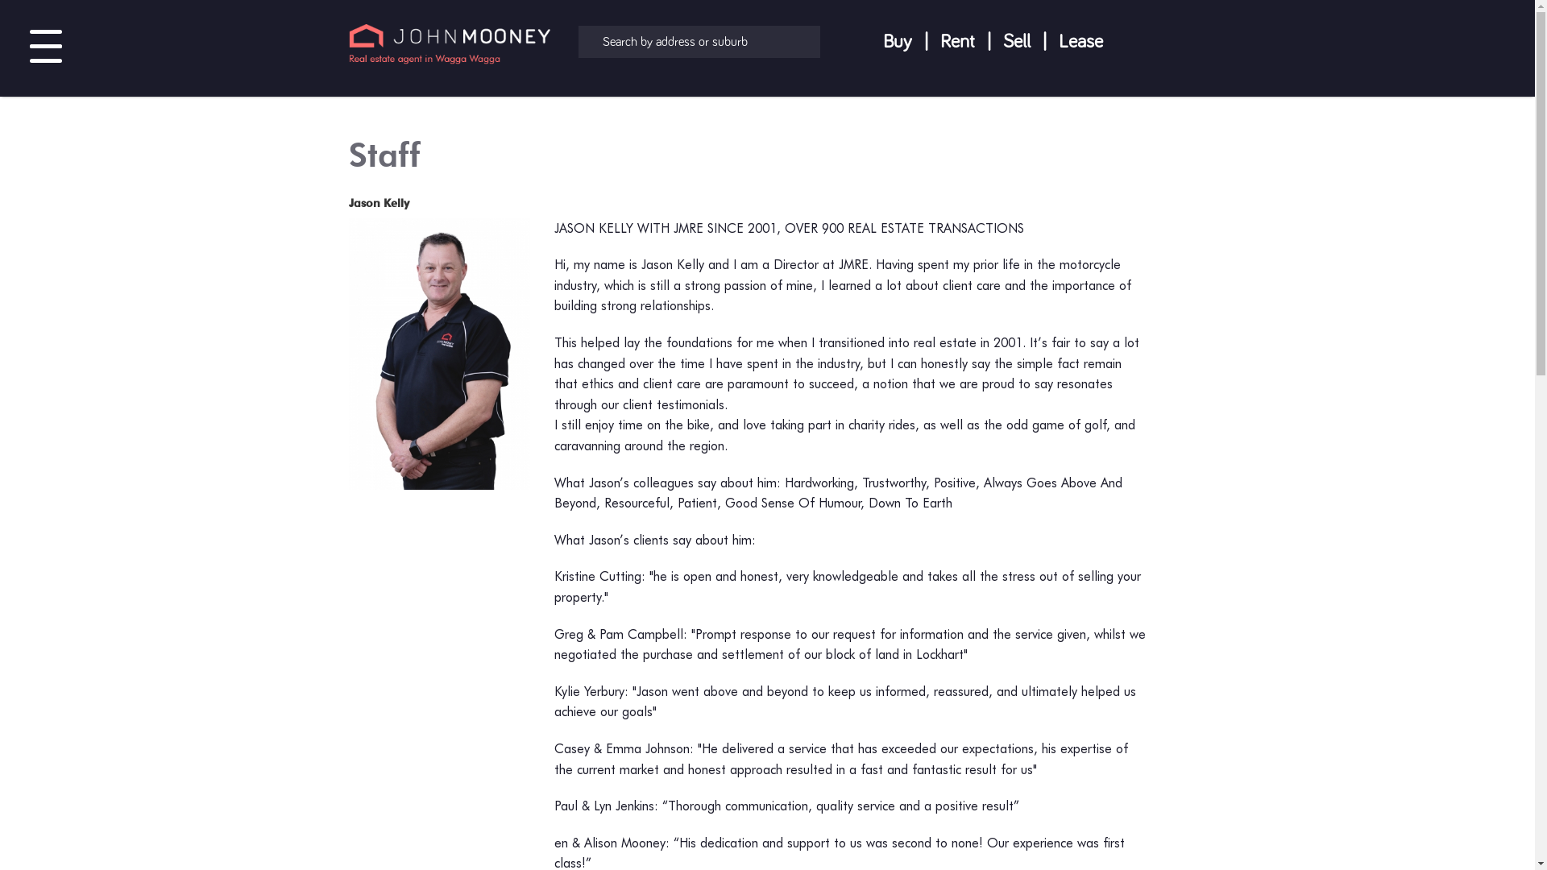 The width and height of the screenshot is (1547, 870). What do you see at coordinates (897, 42) in the screenshot?
I see `Buy` at bounding box center [897, 42].